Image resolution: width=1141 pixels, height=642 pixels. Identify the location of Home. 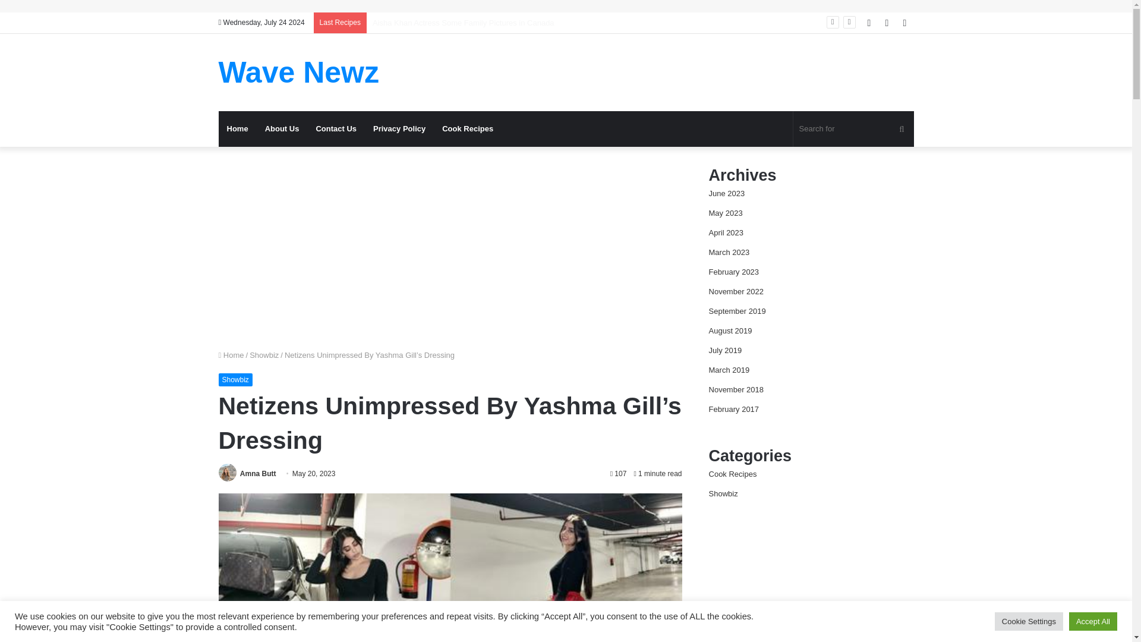
(238, 128).